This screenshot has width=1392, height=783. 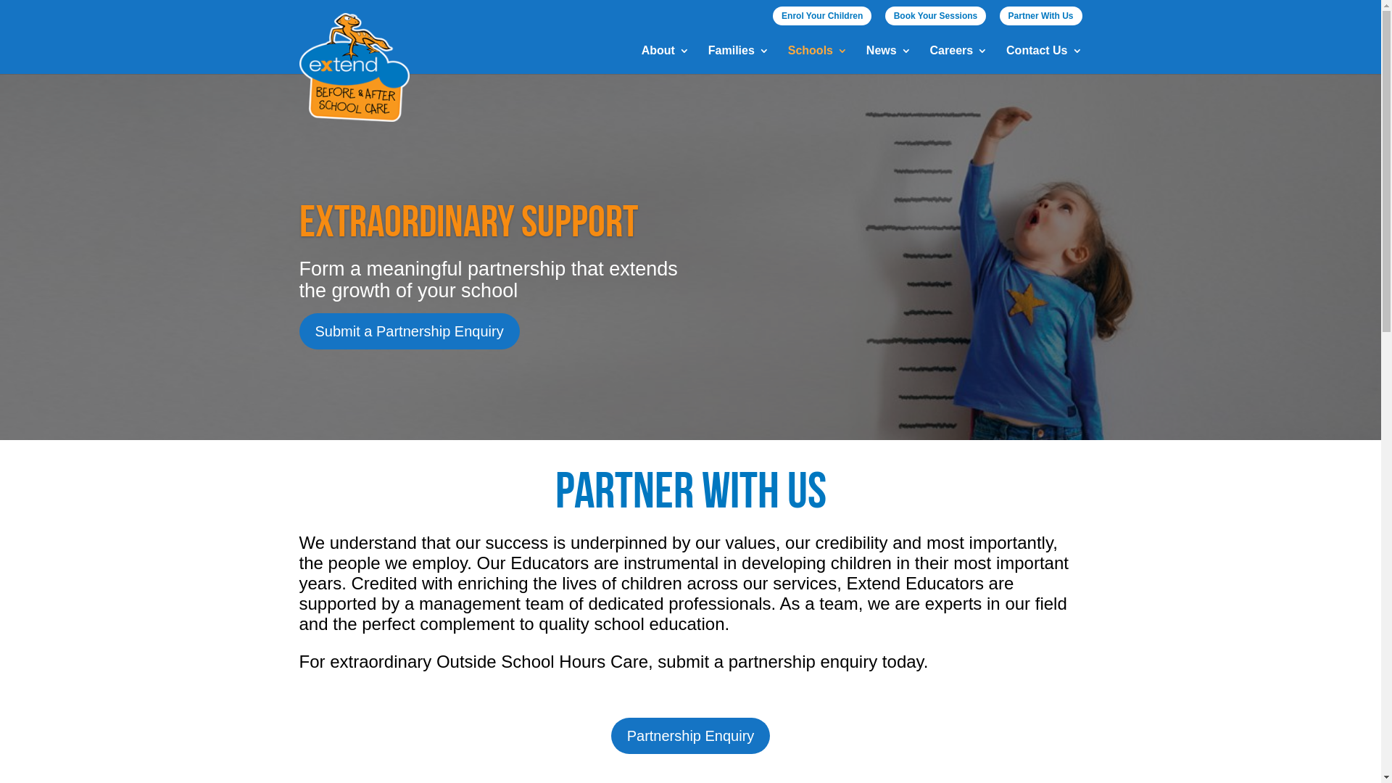 What do you see at coordinates (739, 59) in the screenshot?
I see `Families` at bounding box center [739, 59].